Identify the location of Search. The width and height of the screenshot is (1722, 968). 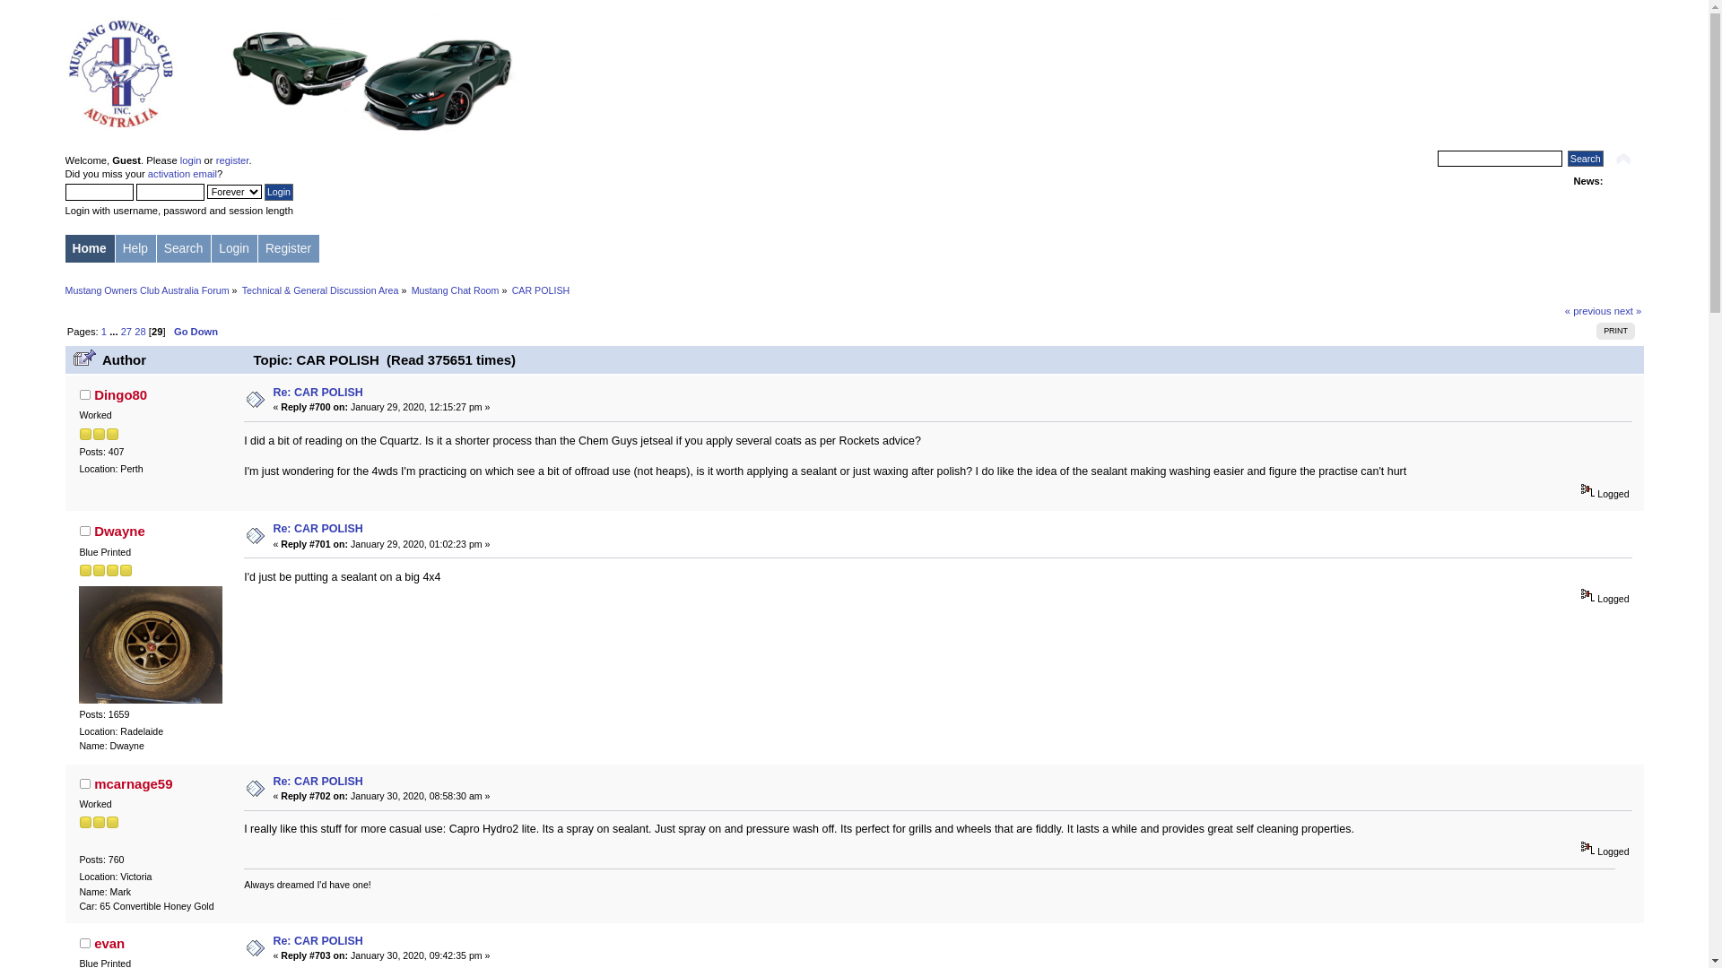
(185, 249).